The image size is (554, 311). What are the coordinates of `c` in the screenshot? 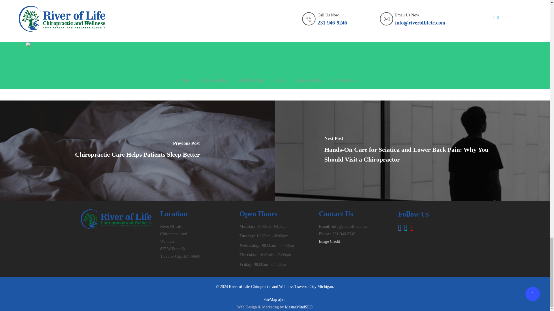 It's located at (285, 299).